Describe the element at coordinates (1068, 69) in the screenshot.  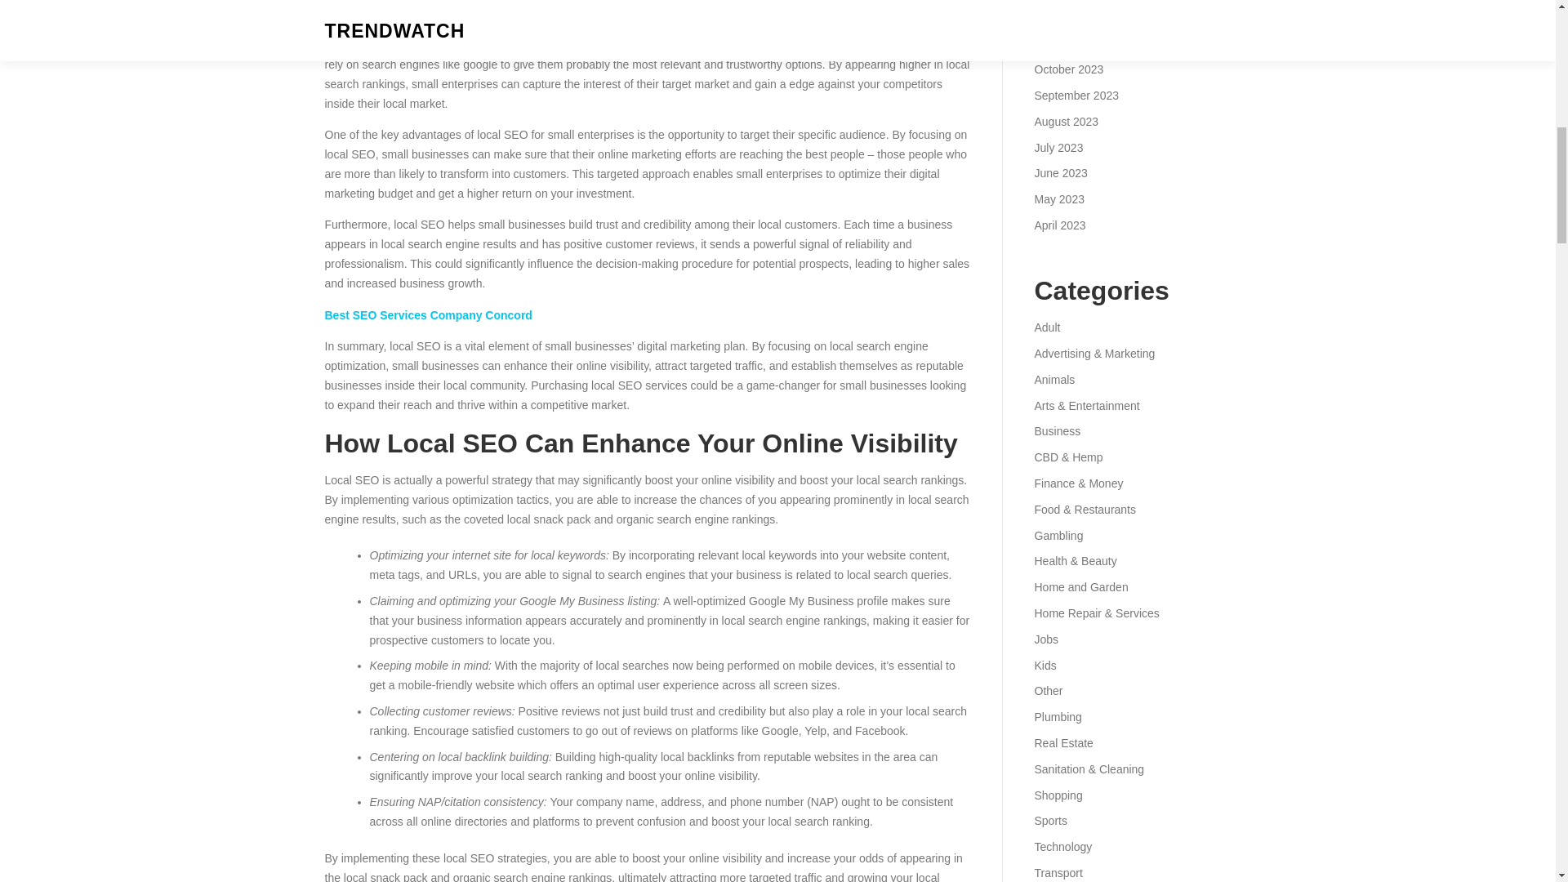
I see `October 2023` at that location.